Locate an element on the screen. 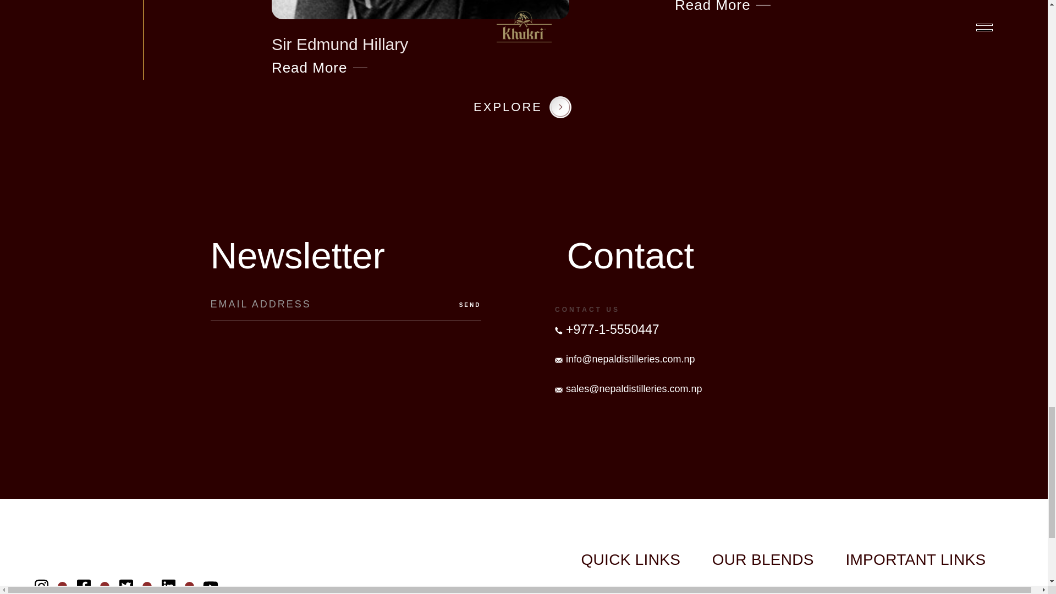  EXPLORE is located at coordinates (823, 8).